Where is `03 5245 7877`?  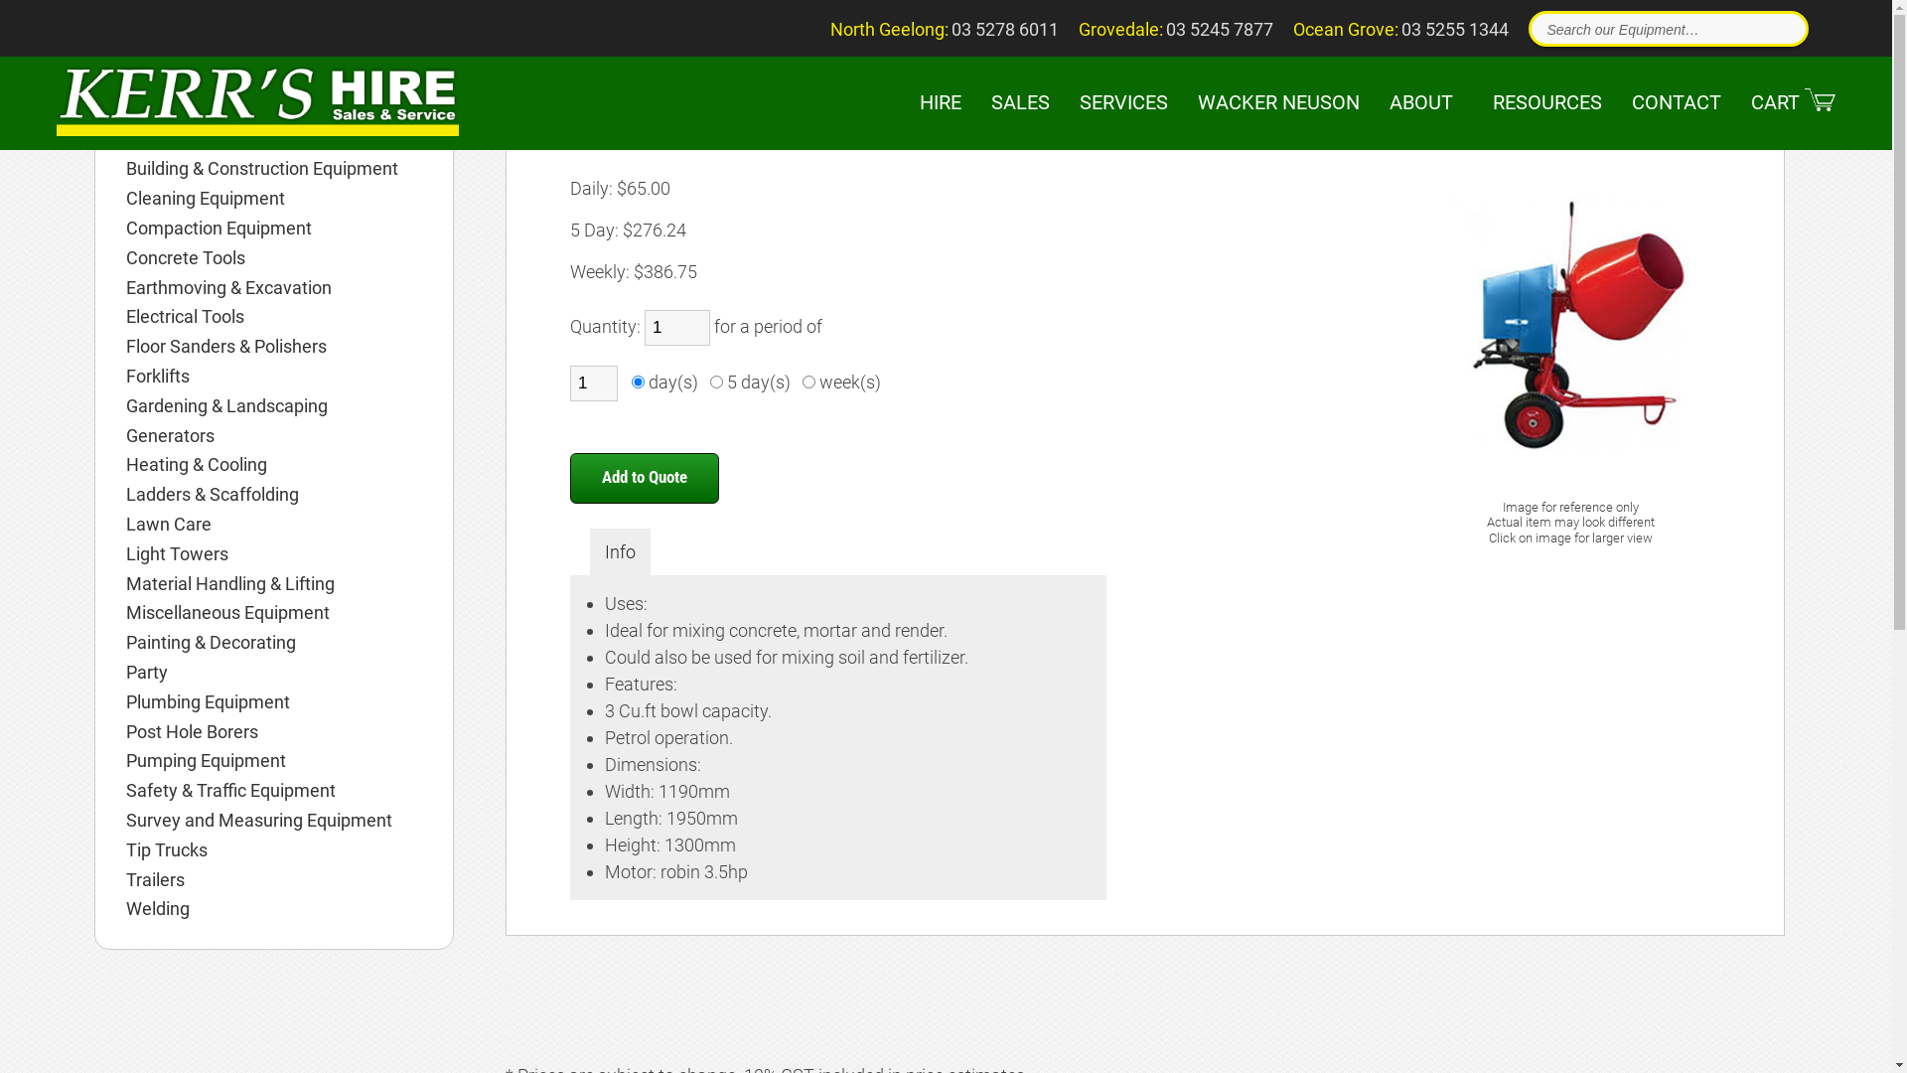
03 5245 7877 is located at coordinates (1220, 30).